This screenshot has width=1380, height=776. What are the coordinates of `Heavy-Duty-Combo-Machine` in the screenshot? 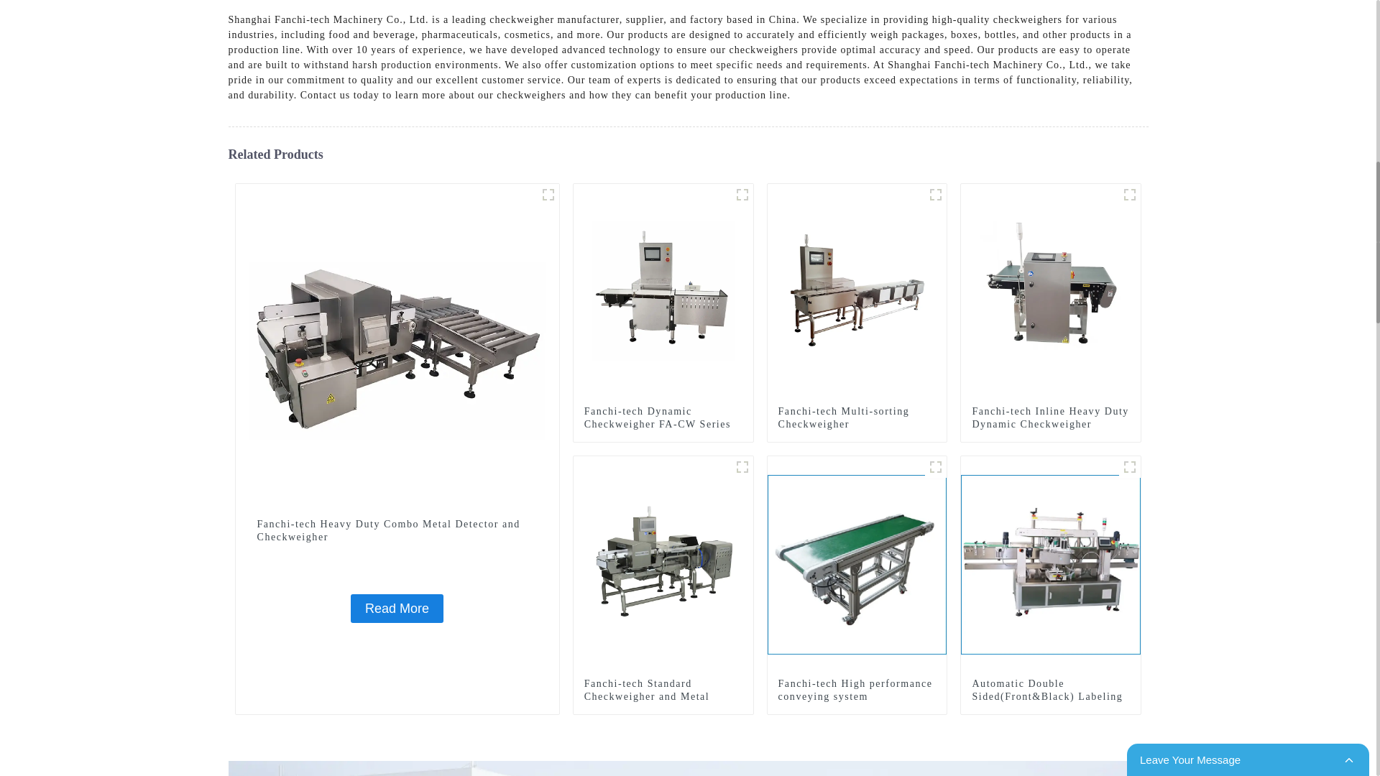 It's located at (548, 194).